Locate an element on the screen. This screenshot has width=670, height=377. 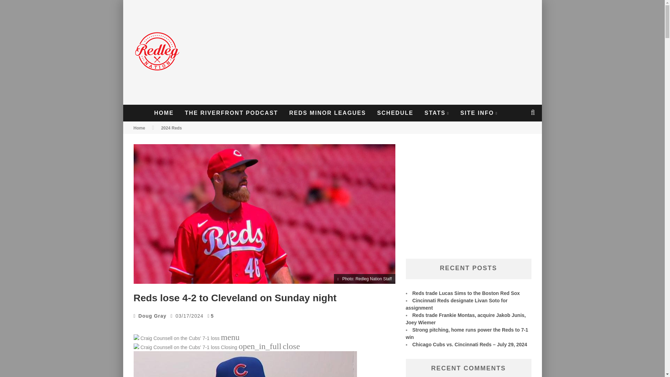
SITE INFO is located at coordinates (479, 113).